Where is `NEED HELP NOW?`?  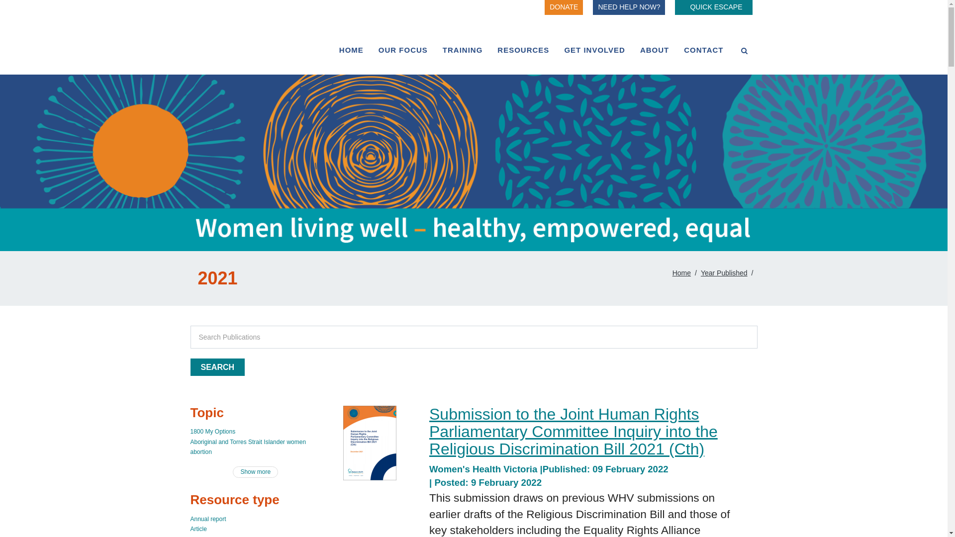
NEED HELP NOW? is located at coordinates (629, 7).